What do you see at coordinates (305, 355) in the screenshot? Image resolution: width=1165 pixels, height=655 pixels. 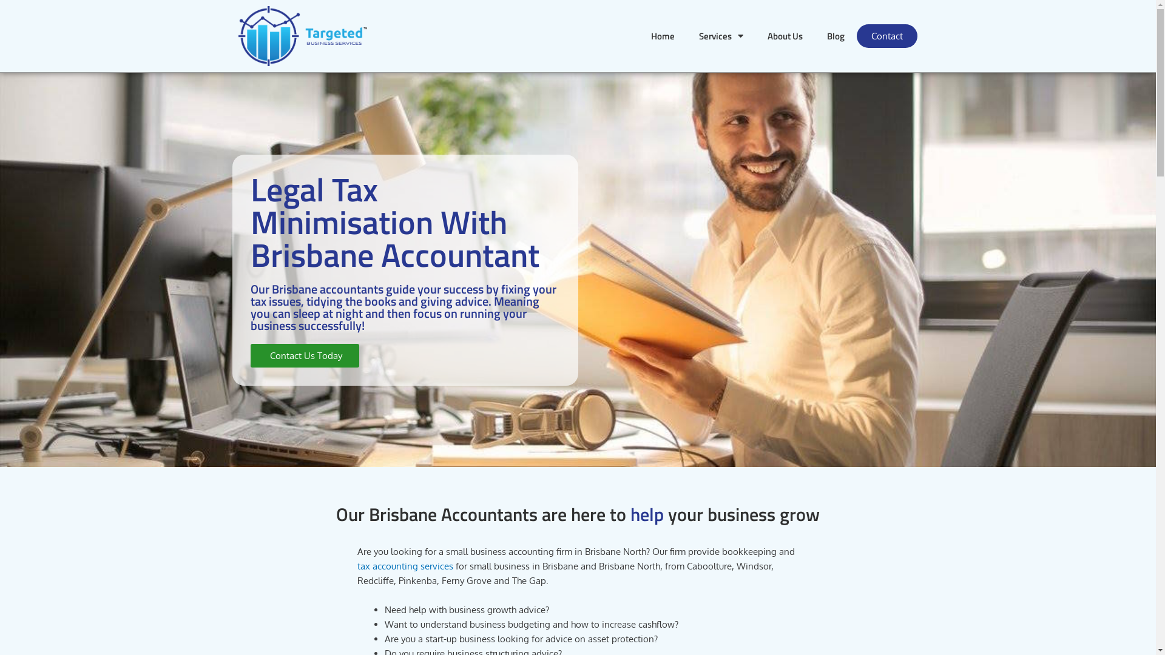 I see `  Contact Us Today ` at bounding box center [305, 355].